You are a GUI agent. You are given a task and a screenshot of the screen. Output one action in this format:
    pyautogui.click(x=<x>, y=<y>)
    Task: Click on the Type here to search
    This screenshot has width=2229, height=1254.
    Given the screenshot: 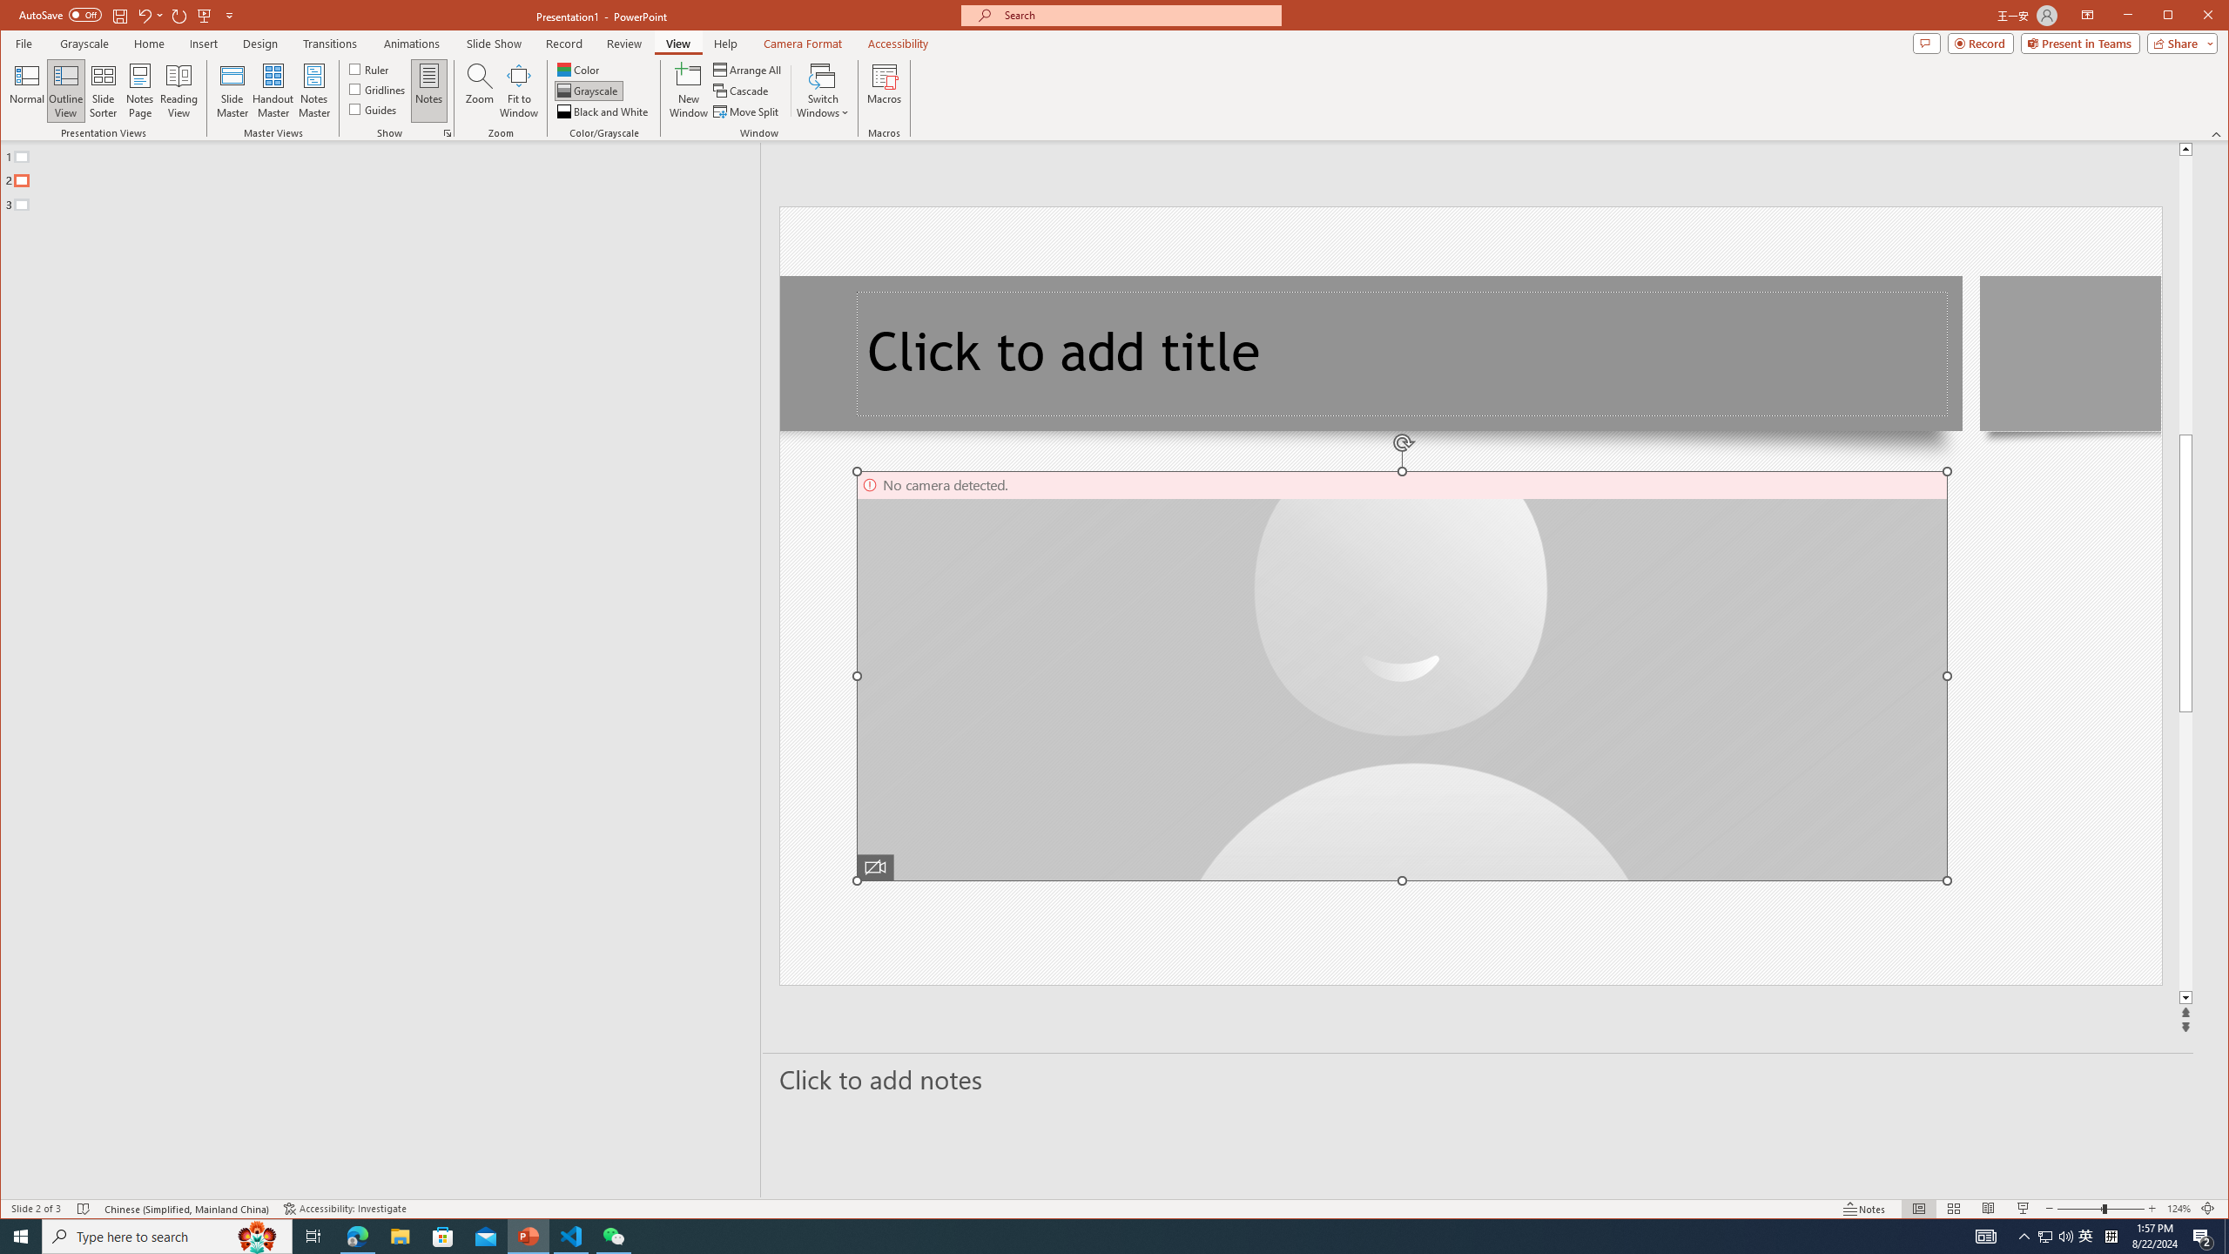 What is the action you would take?
    pyautogui.click(x=167, y=1237)
    